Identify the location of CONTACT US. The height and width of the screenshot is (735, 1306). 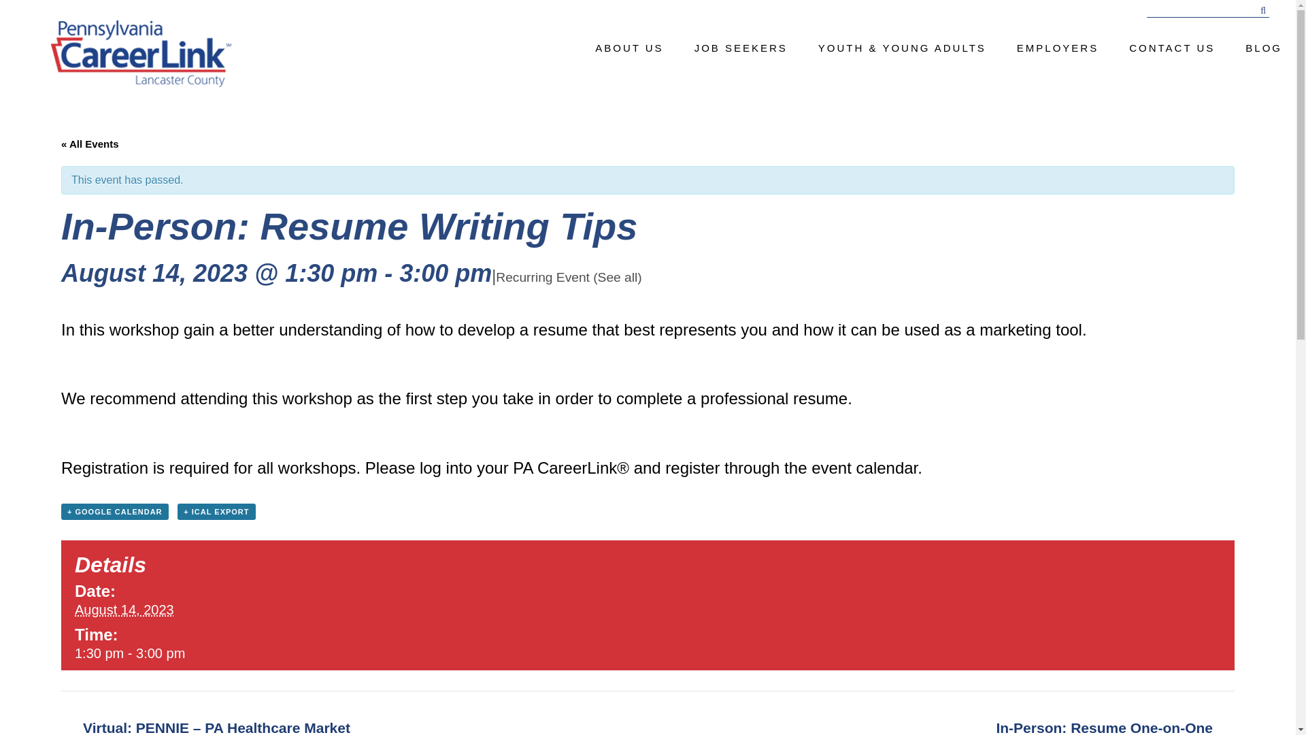
(1171, 48).